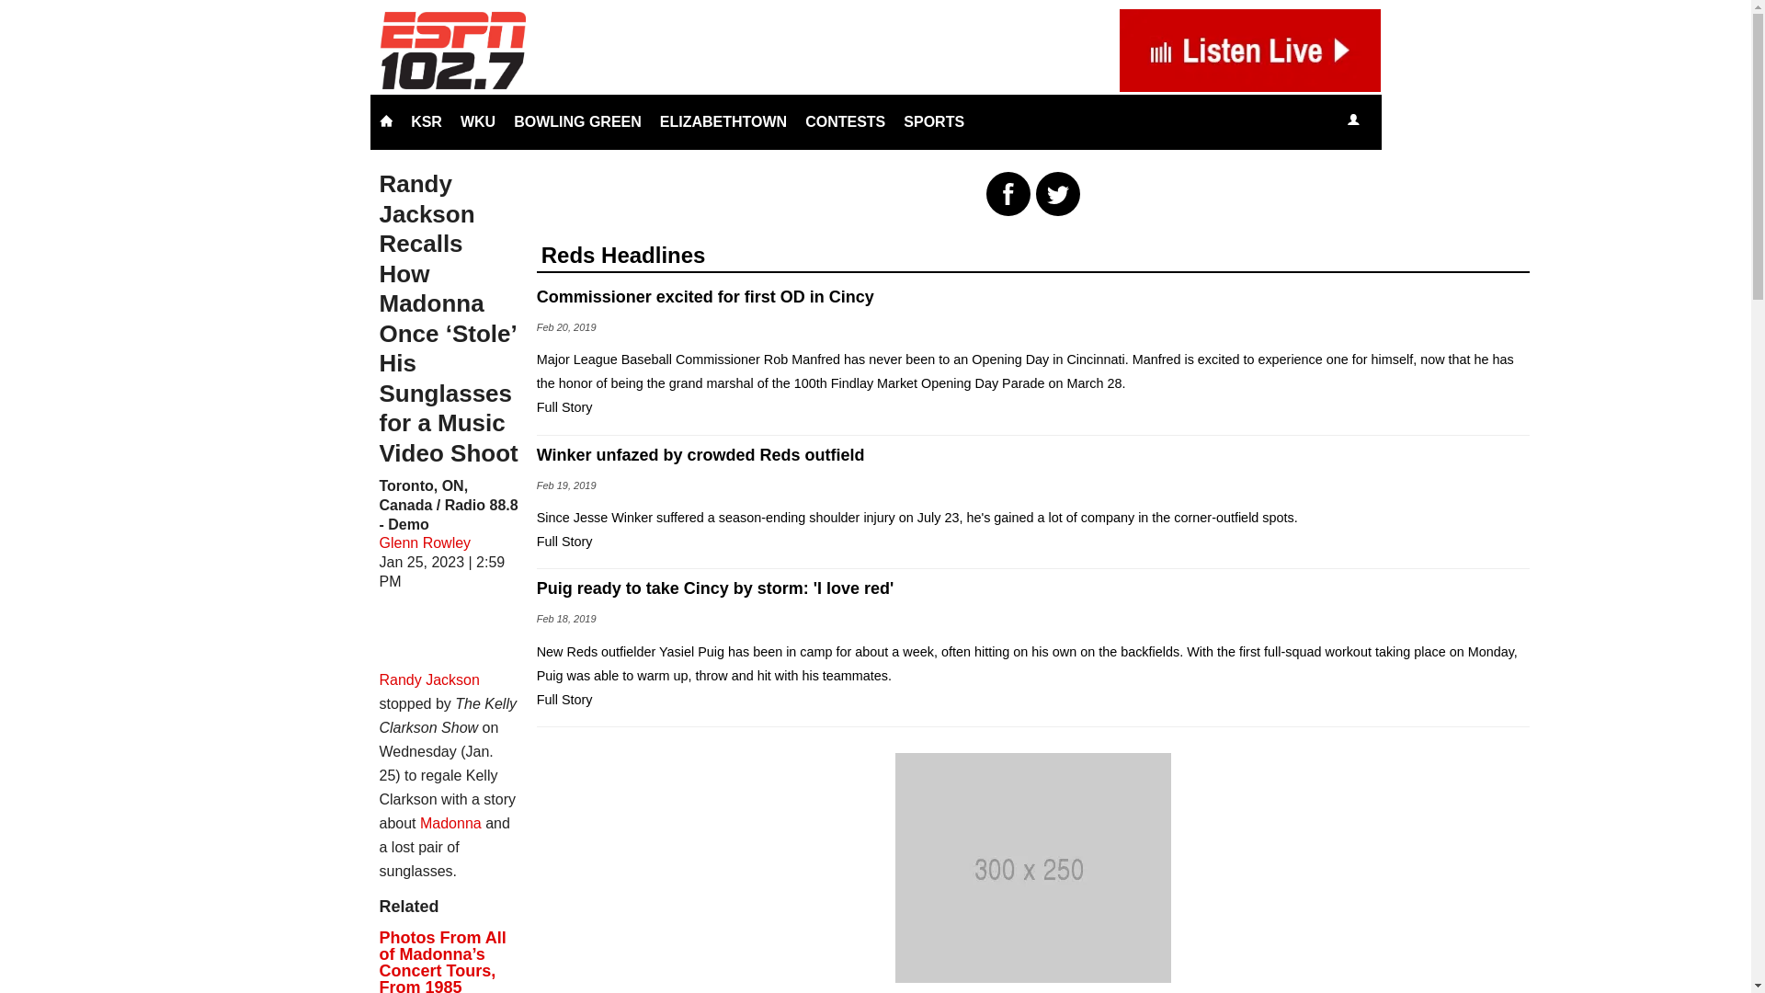 This screenshot has width=1765, height=993. I want to click on BOWLING GREEN, so click(577, 121).